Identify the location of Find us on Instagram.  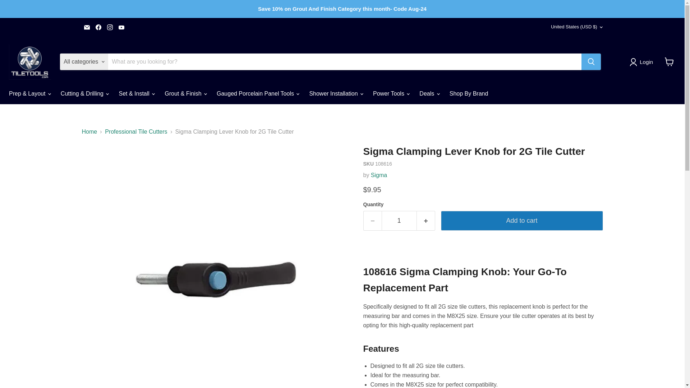
(110, 27).